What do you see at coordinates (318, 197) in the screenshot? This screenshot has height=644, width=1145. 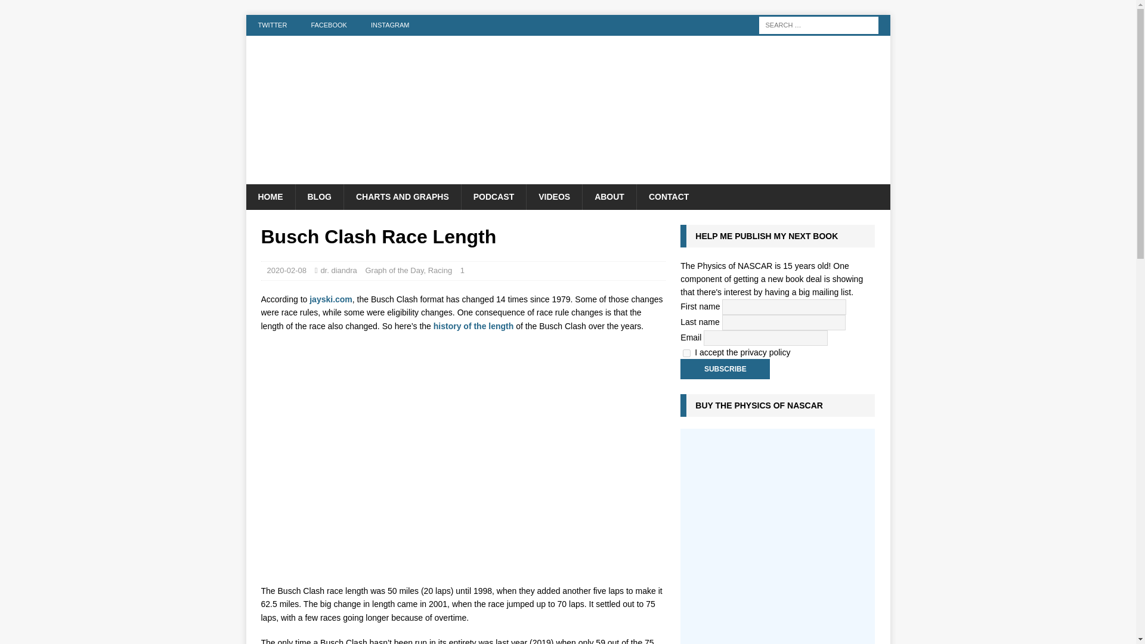 I see `BLOG` at bounding box center [318, 197].